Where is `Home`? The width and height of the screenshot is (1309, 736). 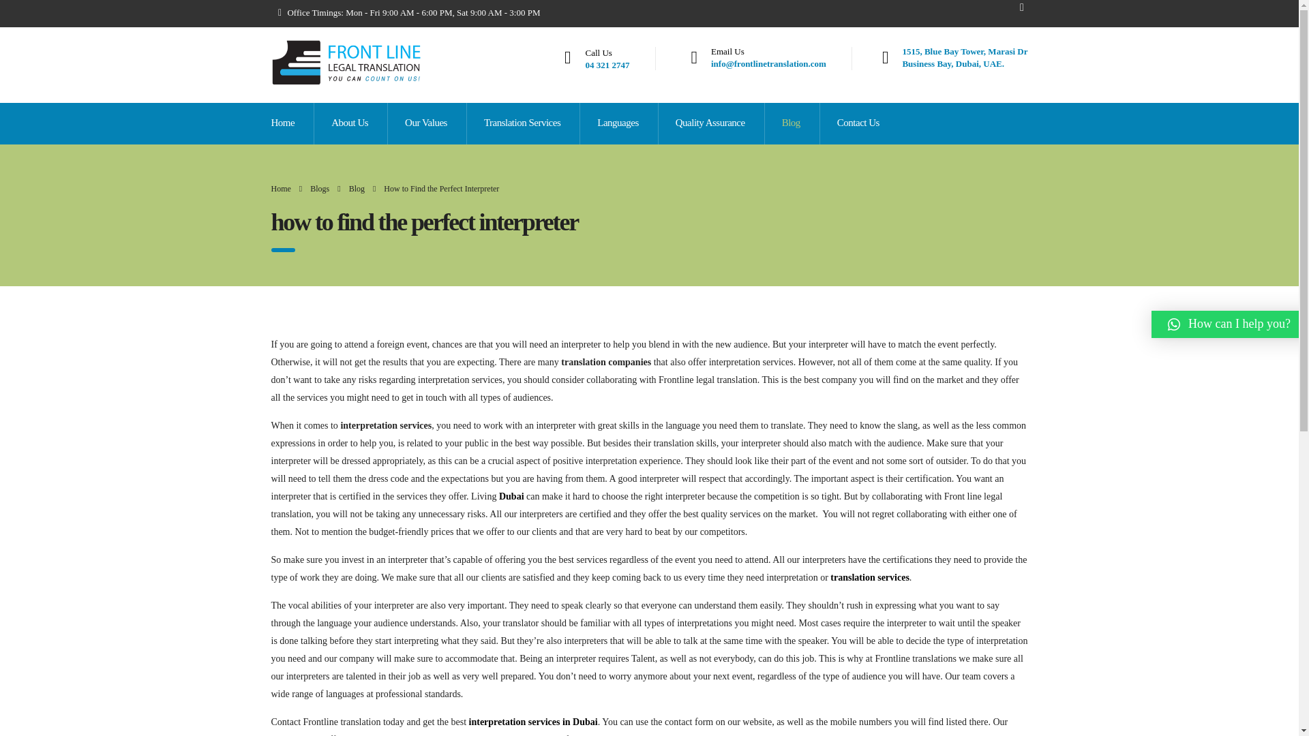 Home is located at coordinates (281, 189).